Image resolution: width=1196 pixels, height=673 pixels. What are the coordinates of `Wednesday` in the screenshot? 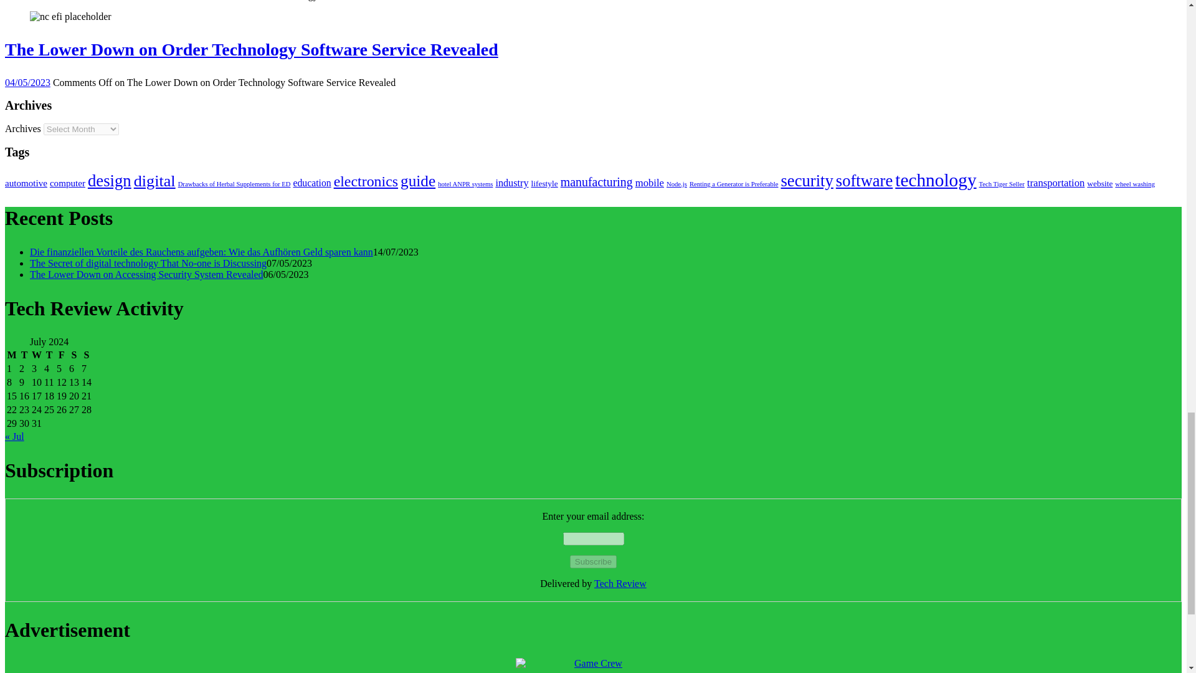 It's located at (36, 355).